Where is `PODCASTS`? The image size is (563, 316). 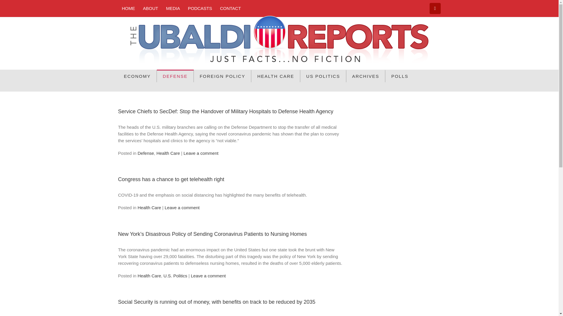 PODCASTS is located at coordinates (200, 8).